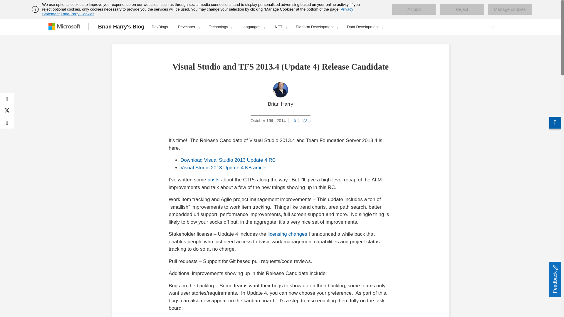  I want to click on Third-Party Cookies, so click(77, 14).